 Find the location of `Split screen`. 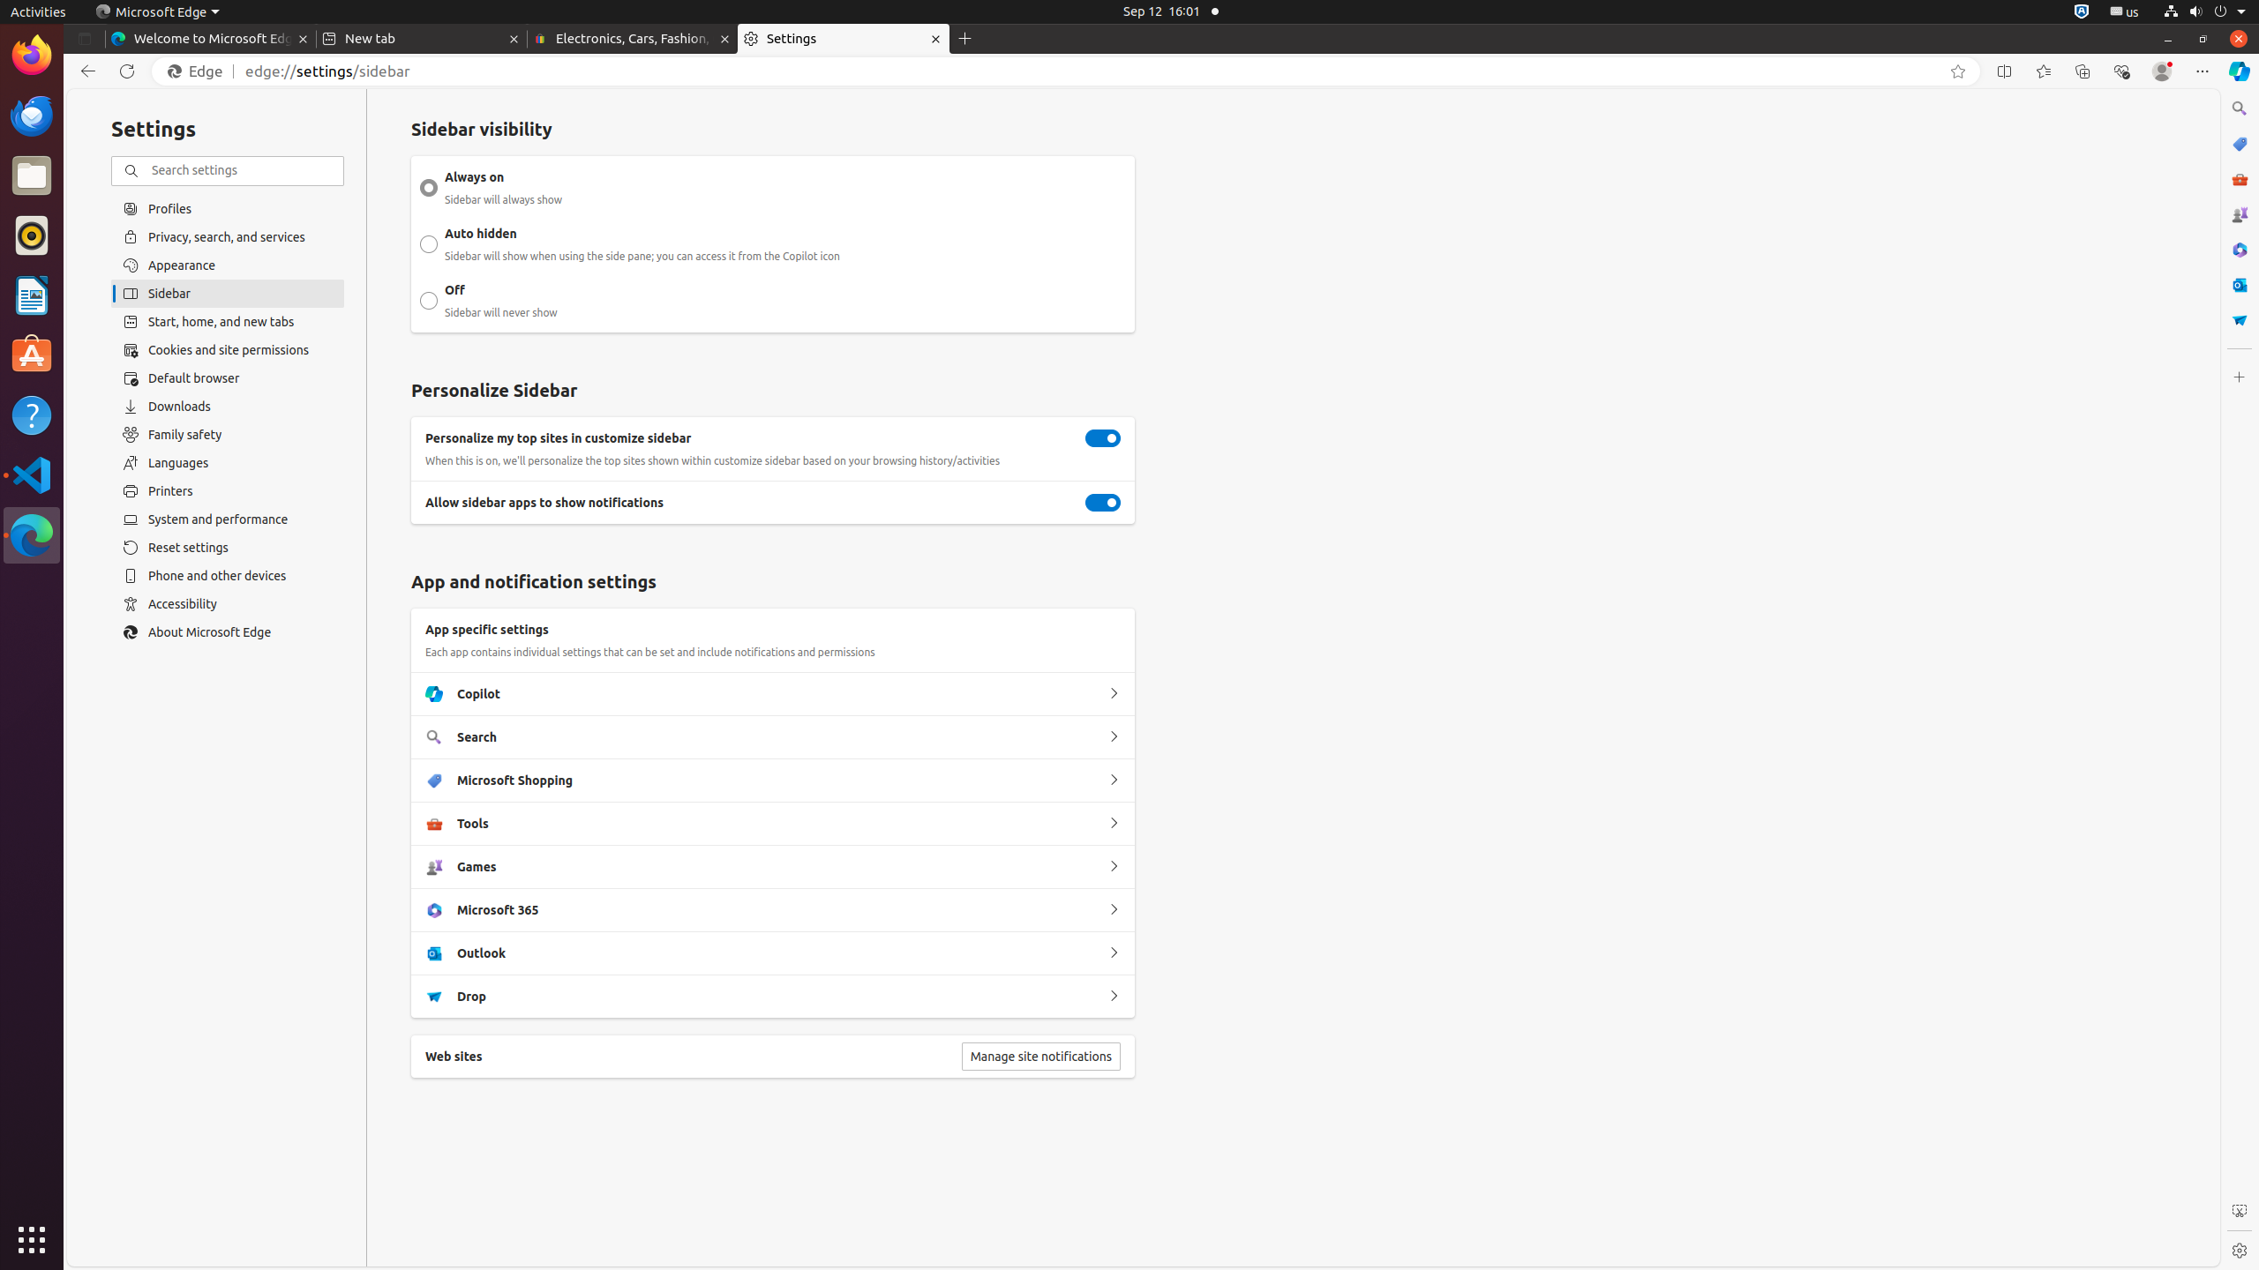

Split screen is located at coordinates (2005, 71).